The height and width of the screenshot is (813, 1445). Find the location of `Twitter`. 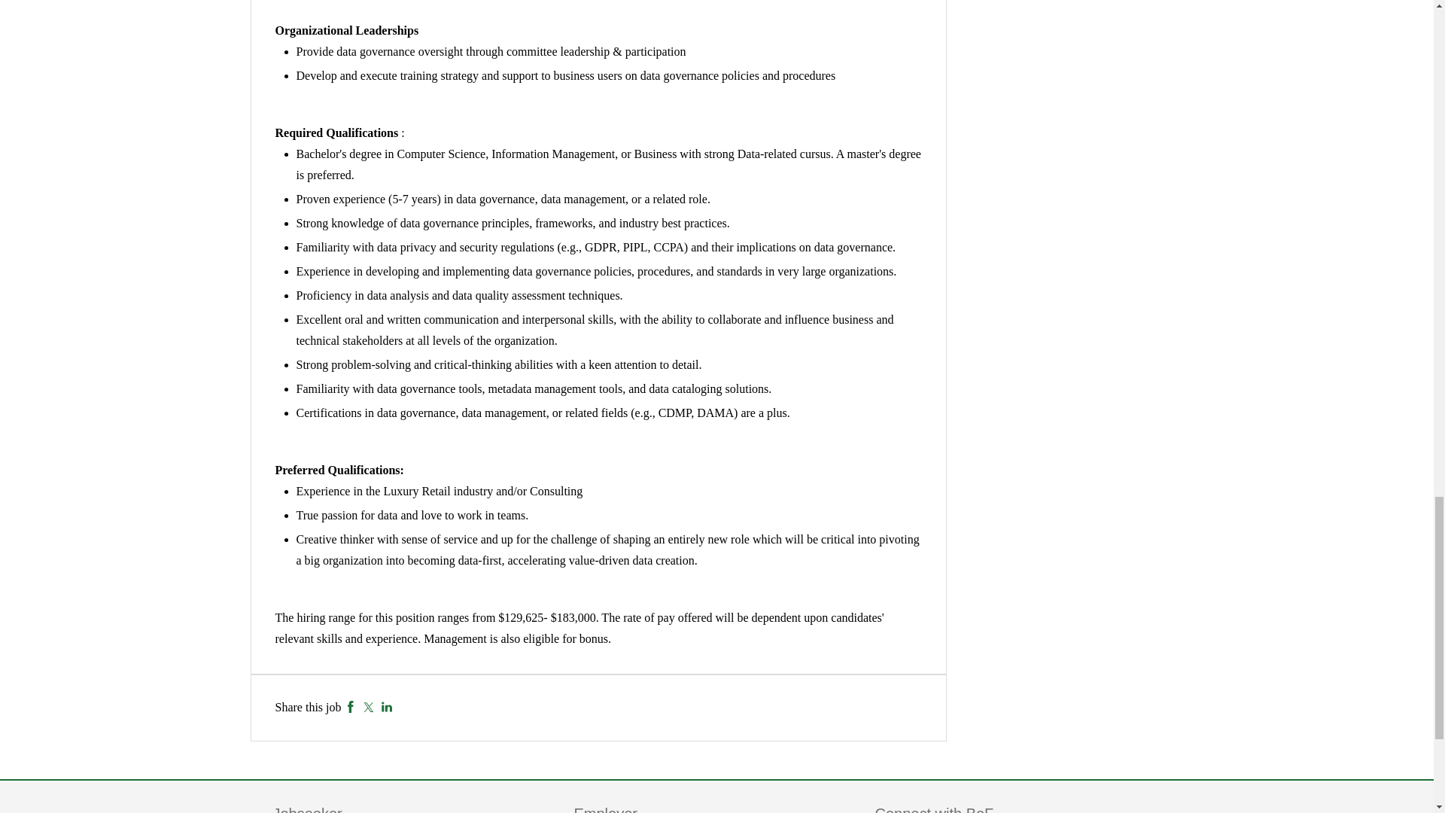

Twitter is located at coordinates (368, 707).